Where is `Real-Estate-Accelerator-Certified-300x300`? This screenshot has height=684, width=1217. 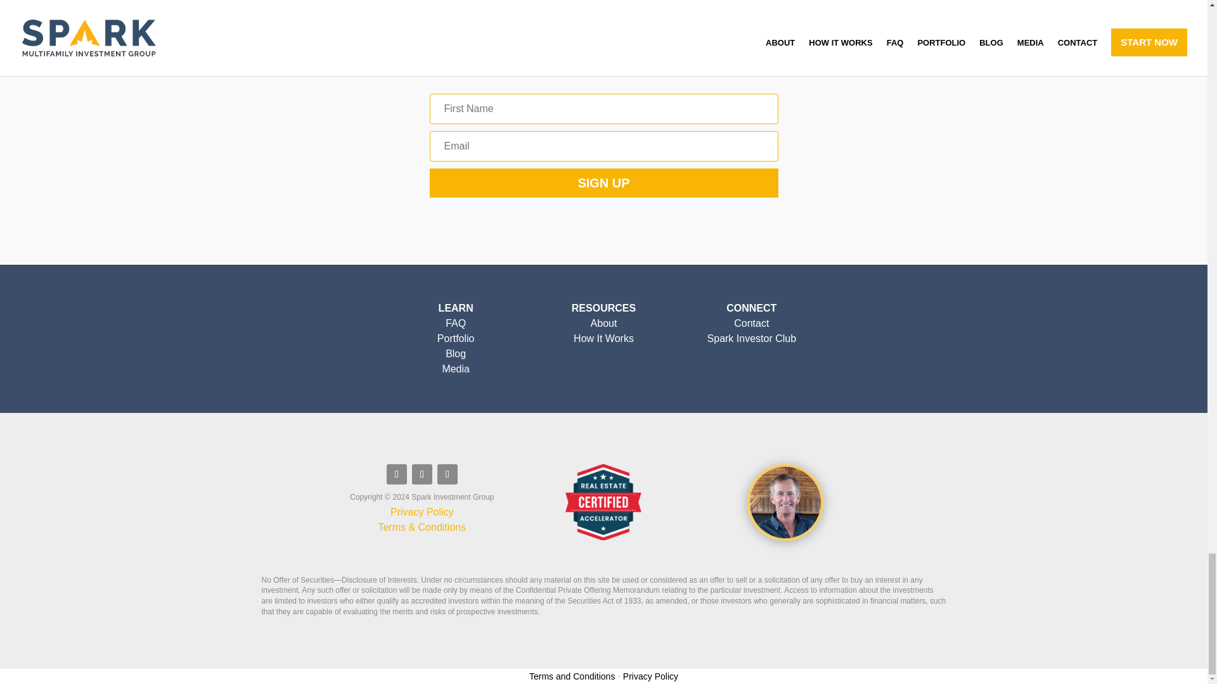 Real-Estate-Accelerator-Certified-300x300 is located at coordinates (603, 502).